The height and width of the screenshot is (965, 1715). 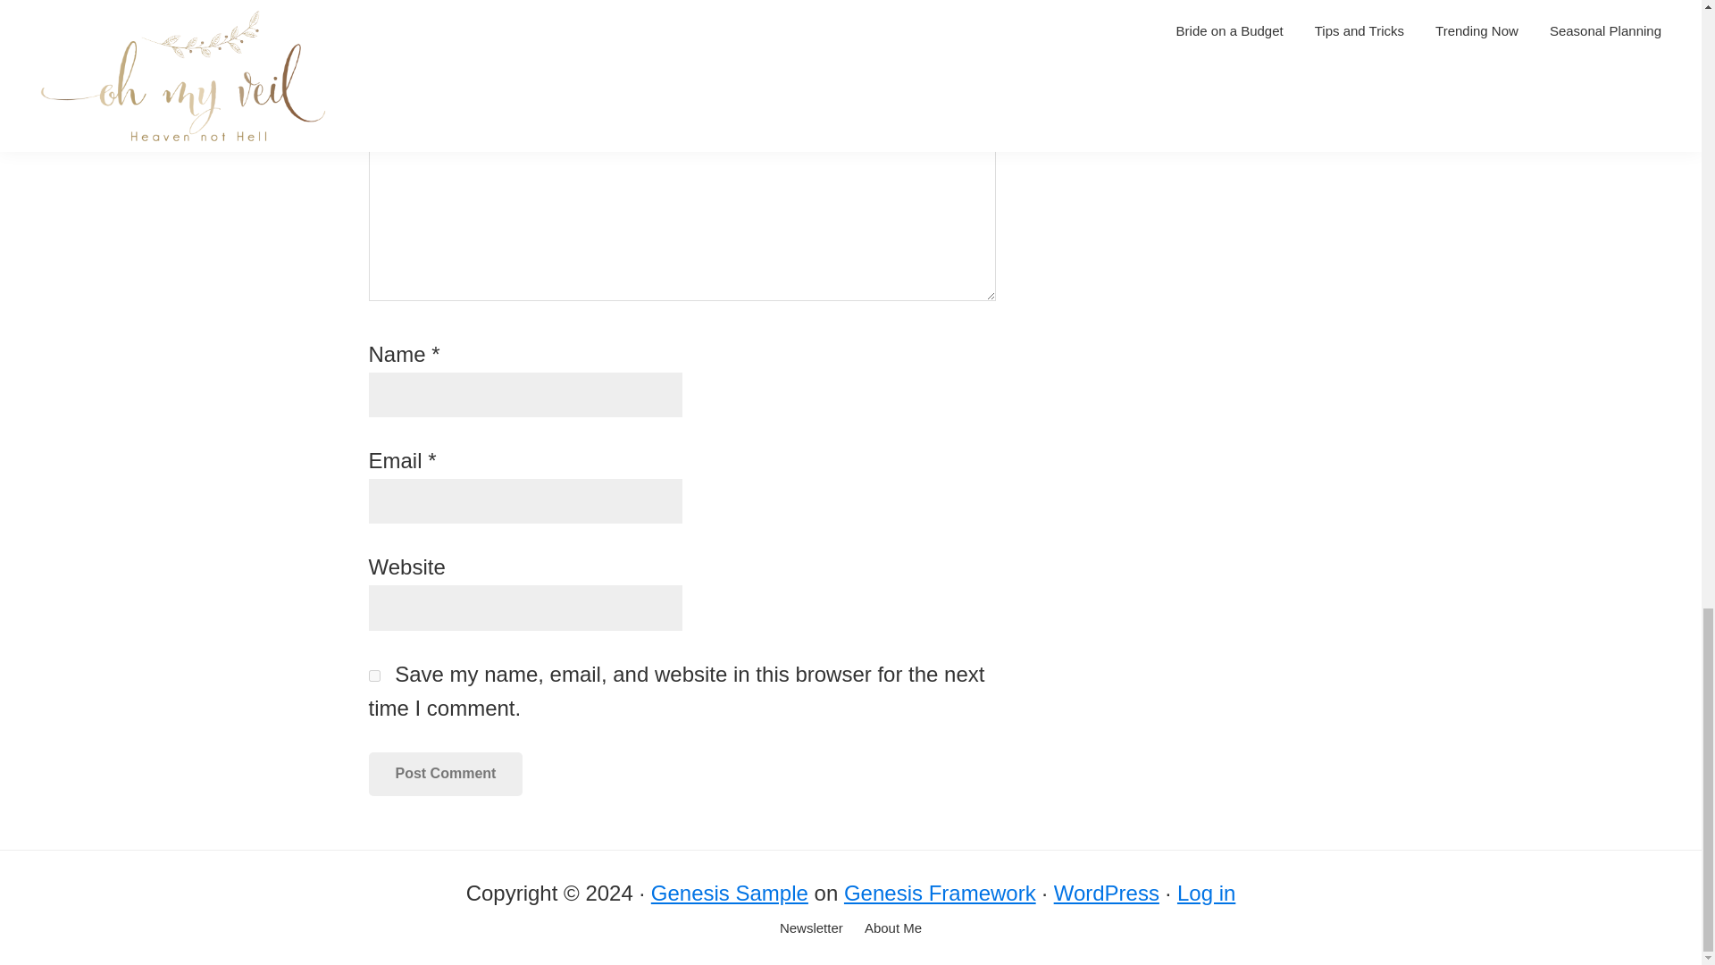 I want to click on Newsletter, so click(x=811, y=928).